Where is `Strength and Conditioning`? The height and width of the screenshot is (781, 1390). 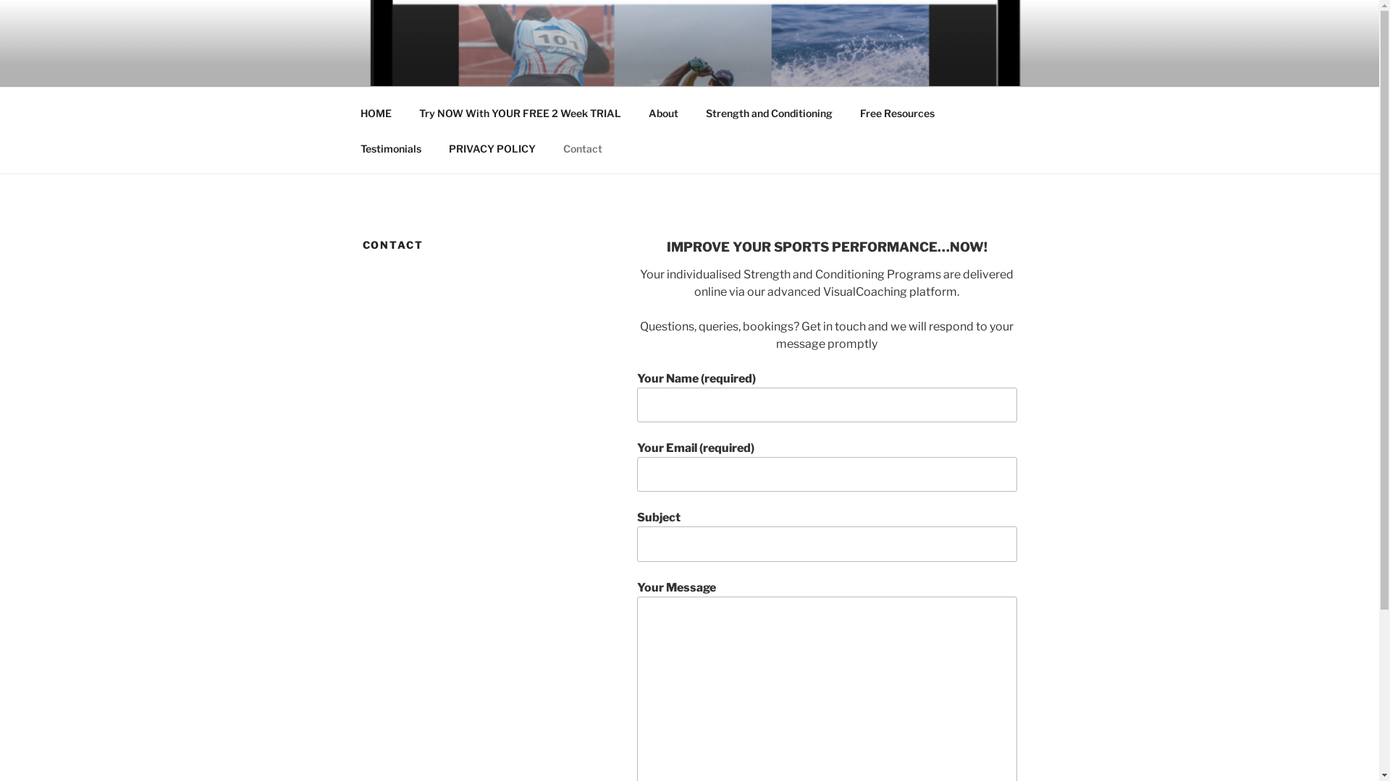 Strength and Conditioning is located at coordinates (770, 113).